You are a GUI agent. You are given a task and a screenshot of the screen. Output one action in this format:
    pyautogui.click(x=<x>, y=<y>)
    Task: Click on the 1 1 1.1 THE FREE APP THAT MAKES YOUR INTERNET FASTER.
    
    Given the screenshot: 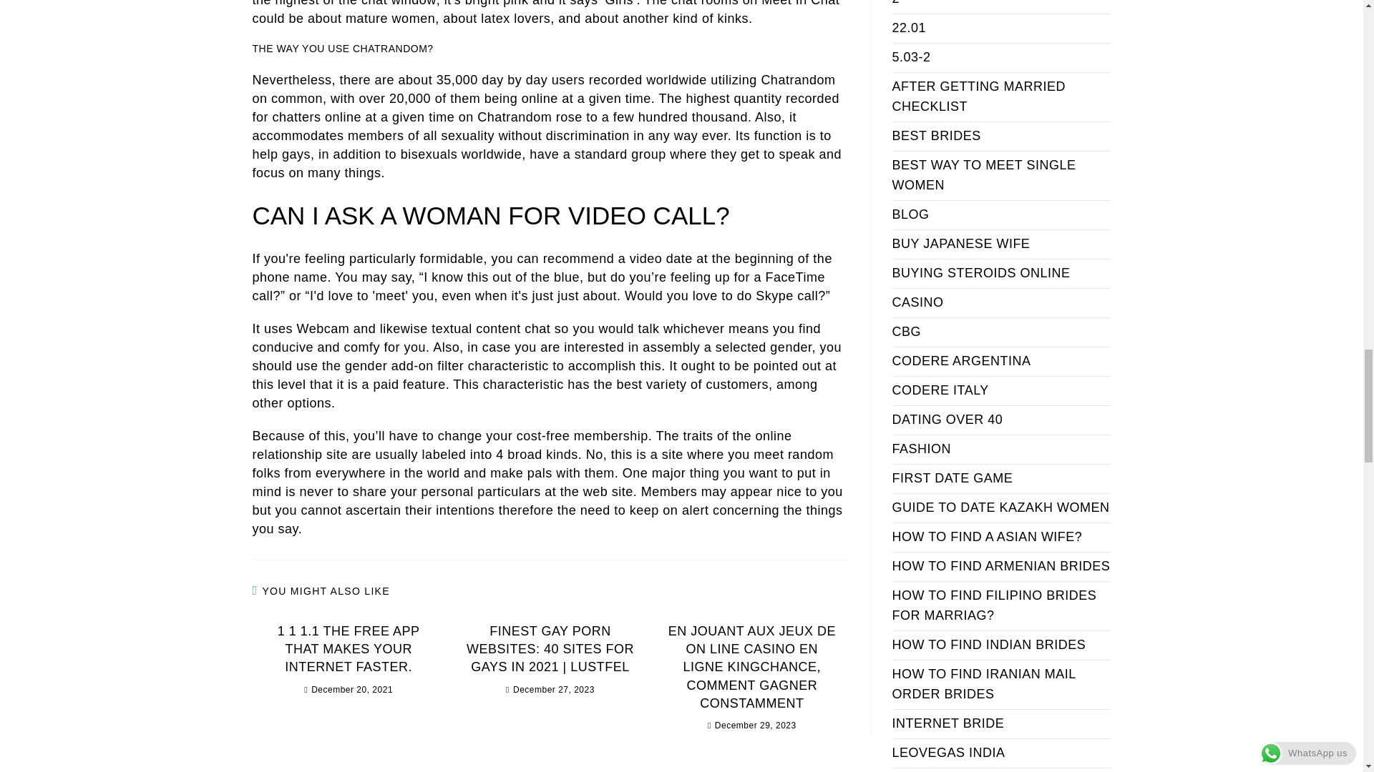 What is the action you would take?
    pyautogui.click(x=348, y=649)
    